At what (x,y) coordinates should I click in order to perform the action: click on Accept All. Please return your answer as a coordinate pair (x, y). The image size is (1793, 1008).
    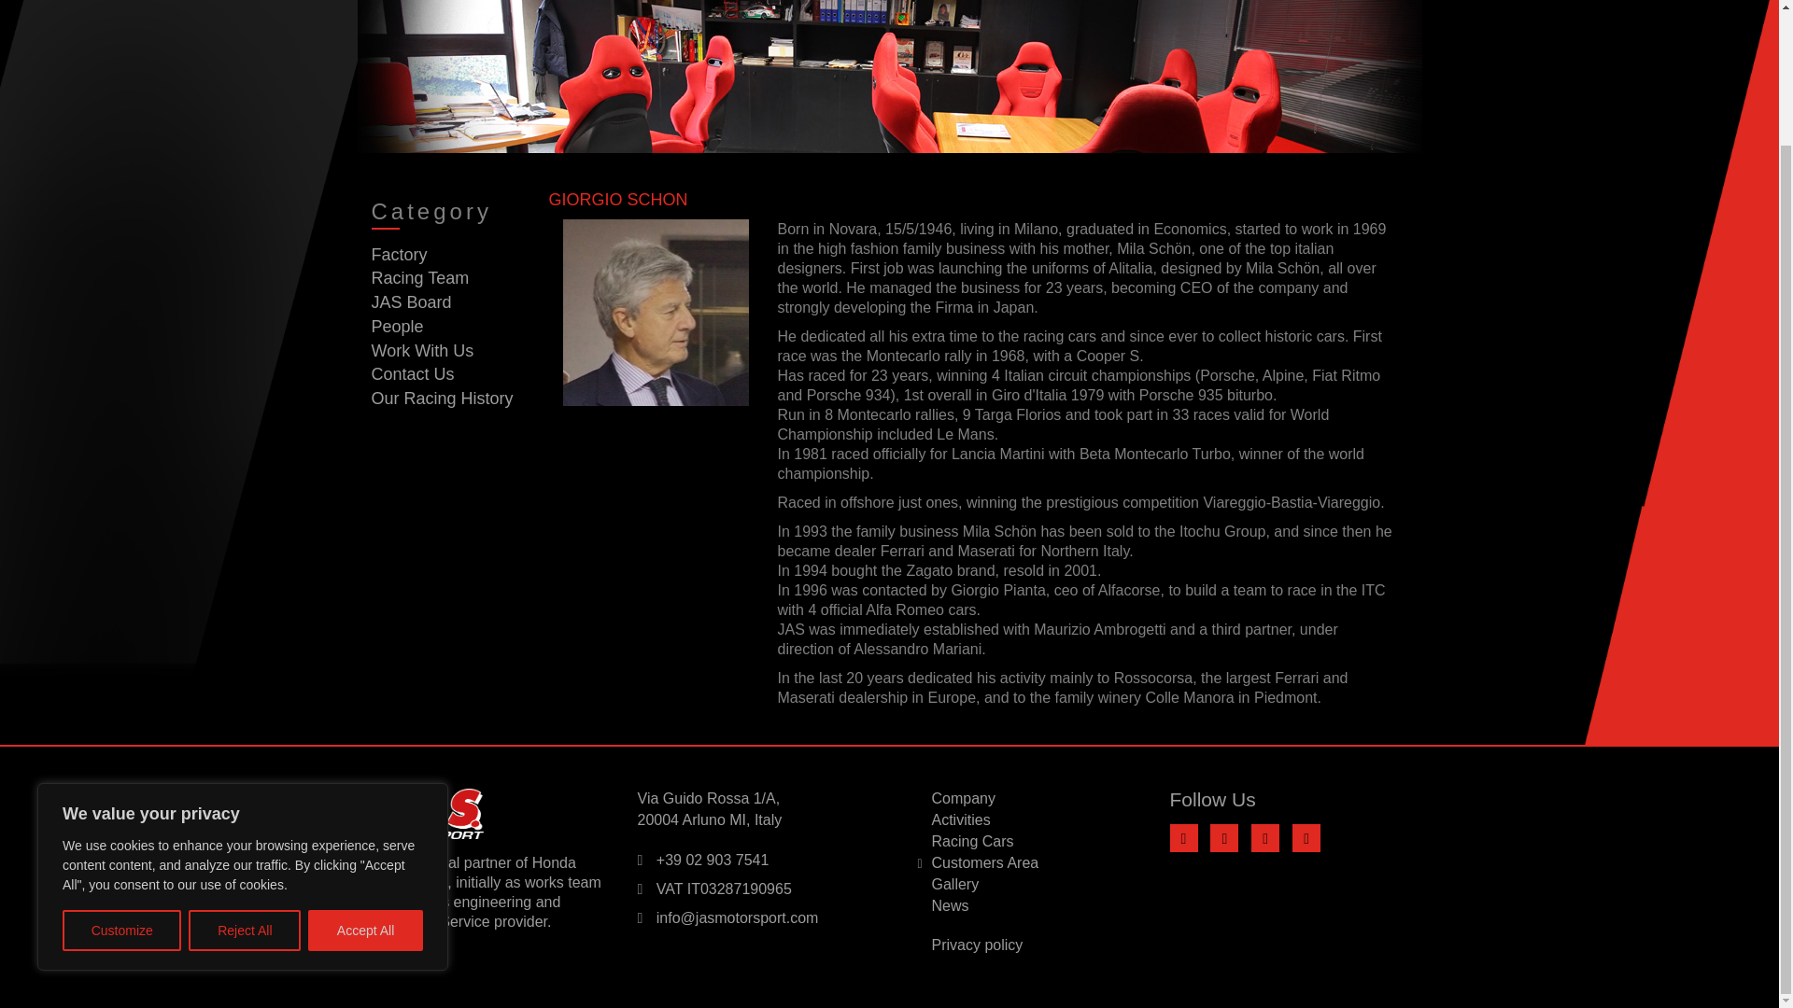
    Looking at the image, I should click on (366, 773).